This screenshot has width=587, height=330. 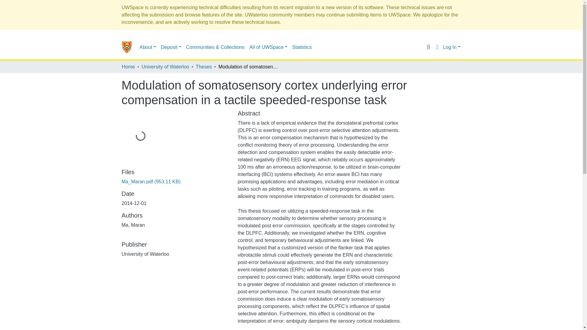 I want to click on Statistics, so click(x=302, y=47).